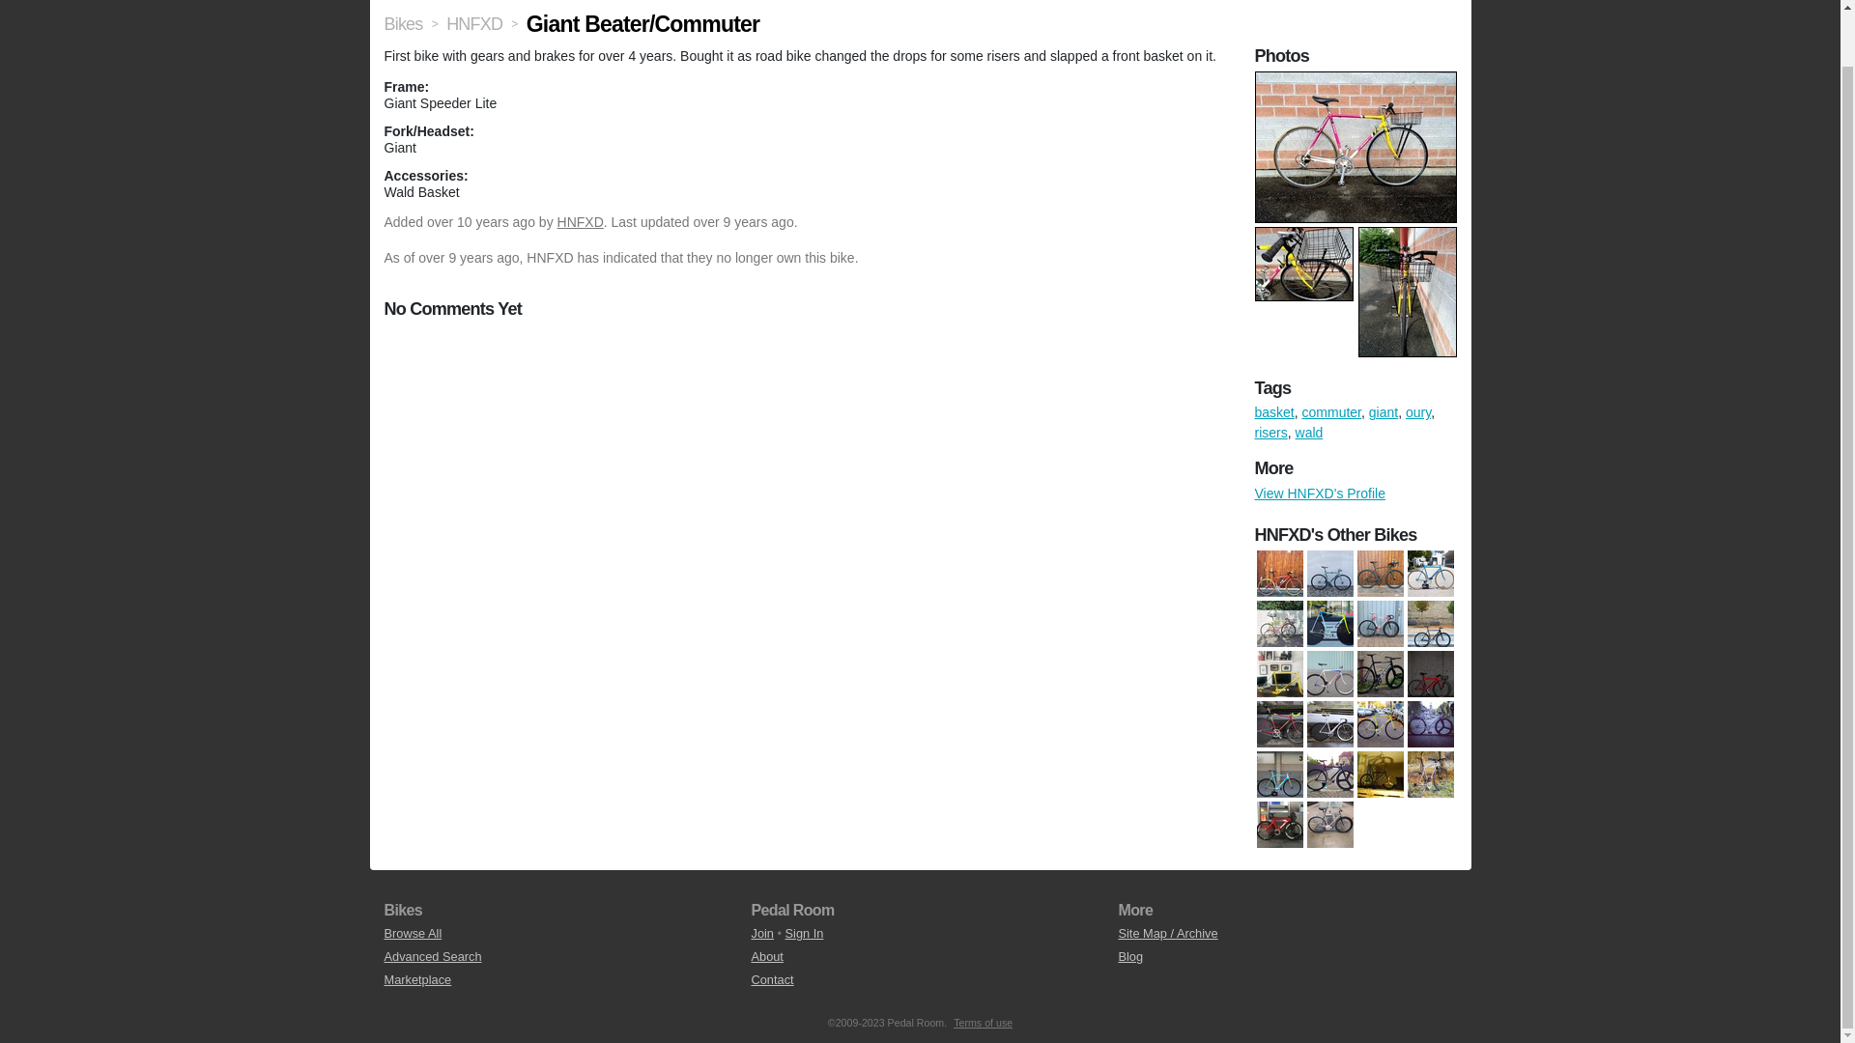 Image resolution: width=1855 pixels, height=1043 pixels. I want to click on basket, so click(1273, 412).